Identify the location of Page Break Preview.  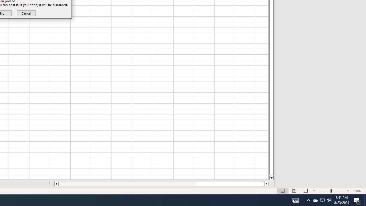
(306, 191).